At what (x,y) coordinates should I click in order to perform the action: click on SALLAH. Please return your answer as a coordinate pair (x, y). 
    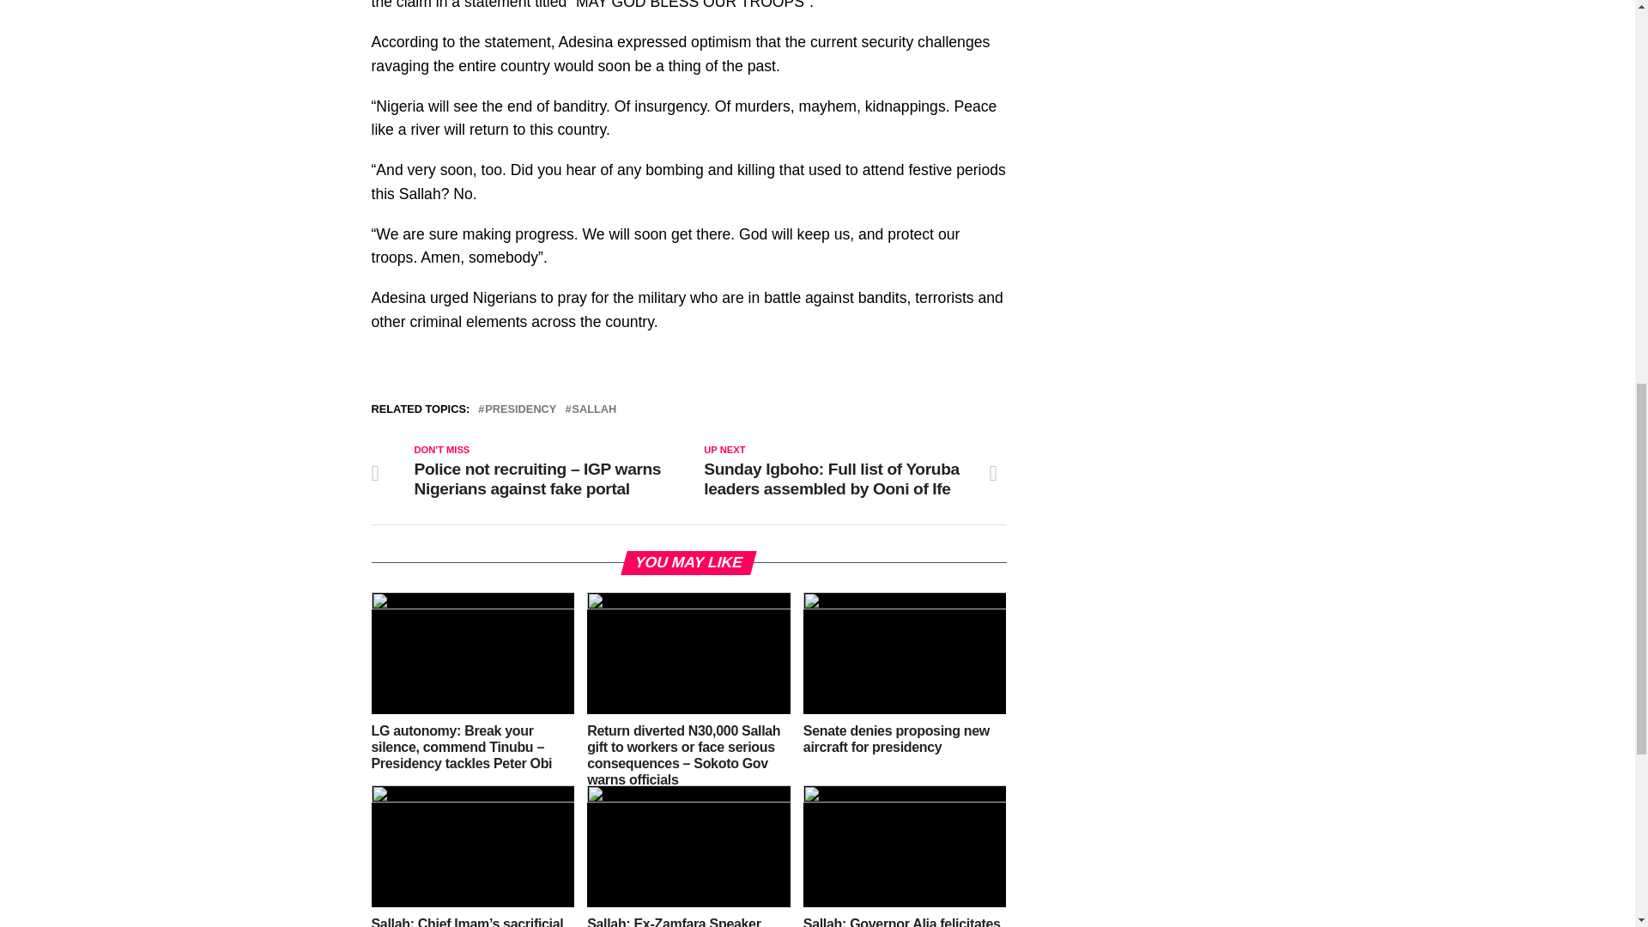
    Looking at the image, I should click on (594, 409).